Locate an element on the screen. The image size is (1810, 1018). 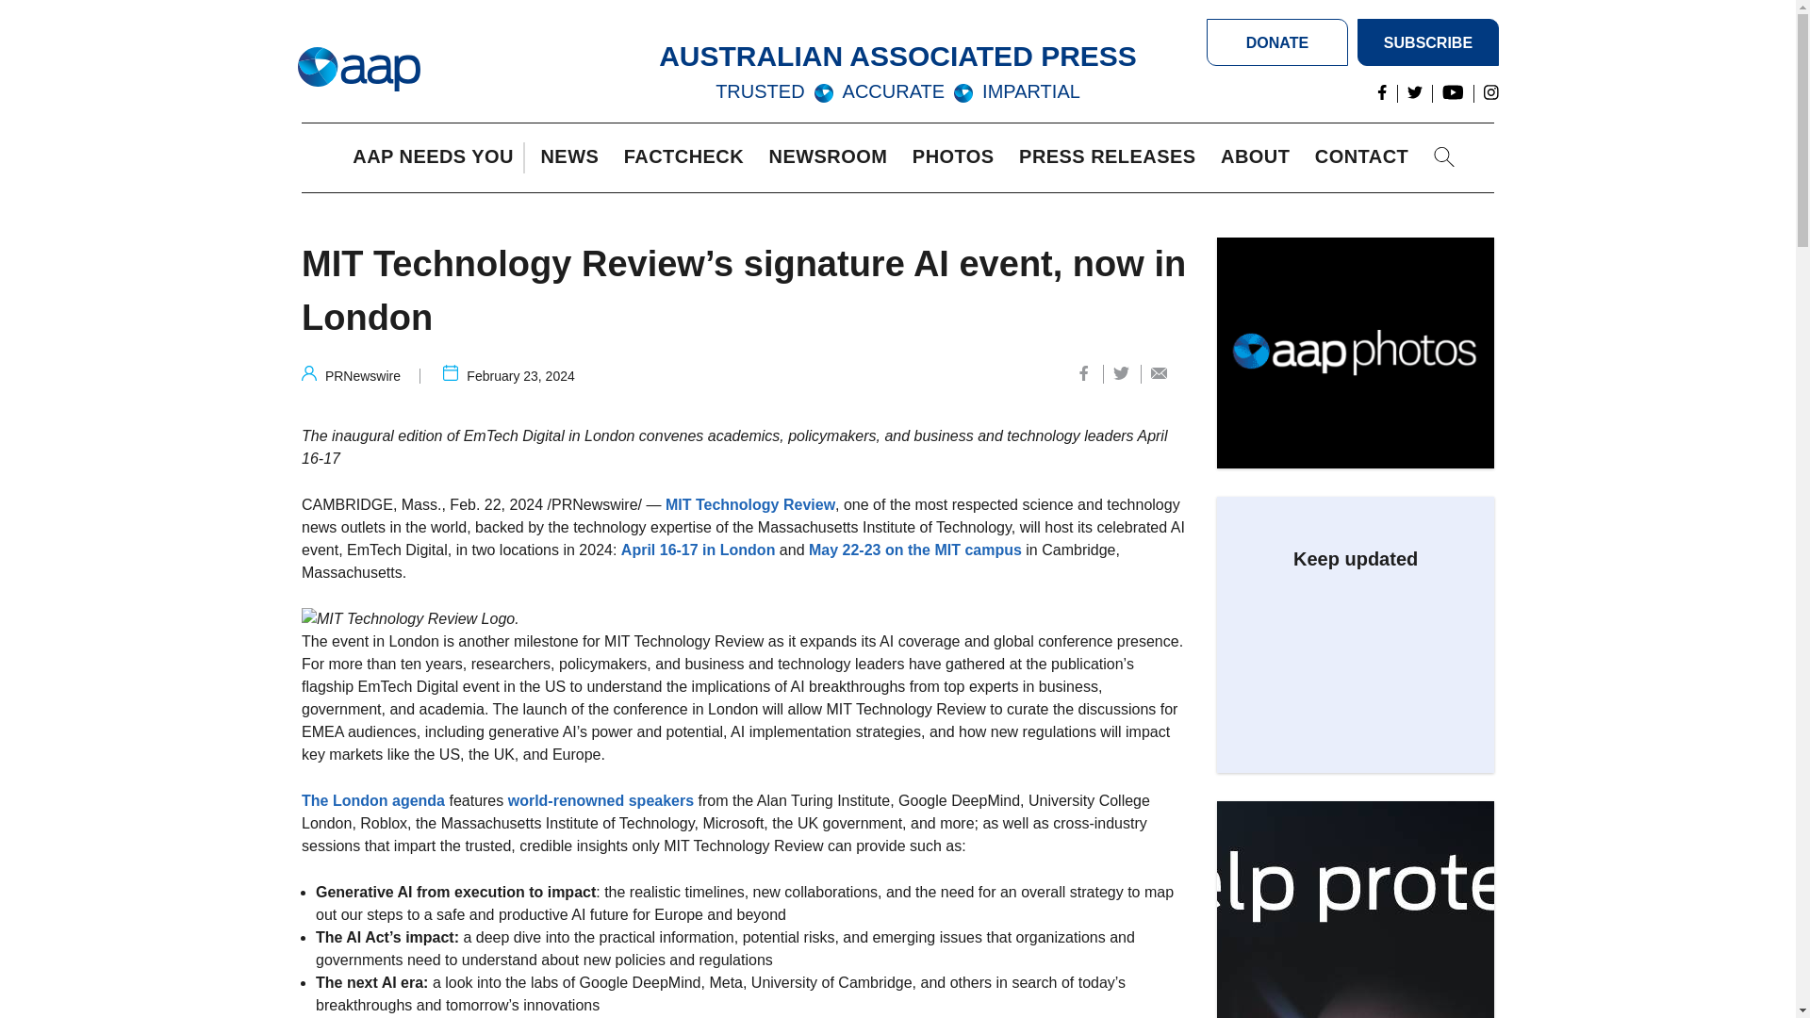
Form 0 is located at coordinates (1356, 652).